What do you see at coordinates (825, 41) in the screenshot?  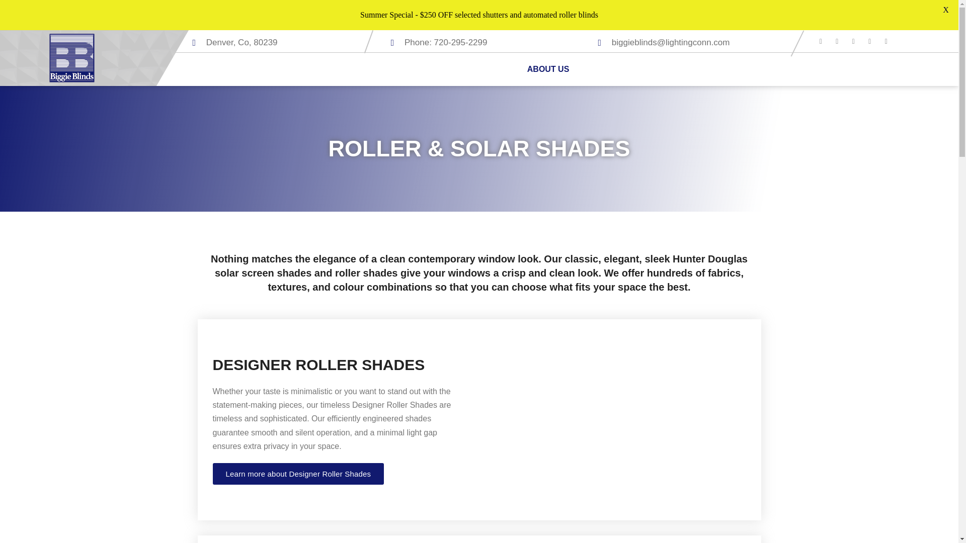 I see `Facebook` at bounding box center [825, 41].